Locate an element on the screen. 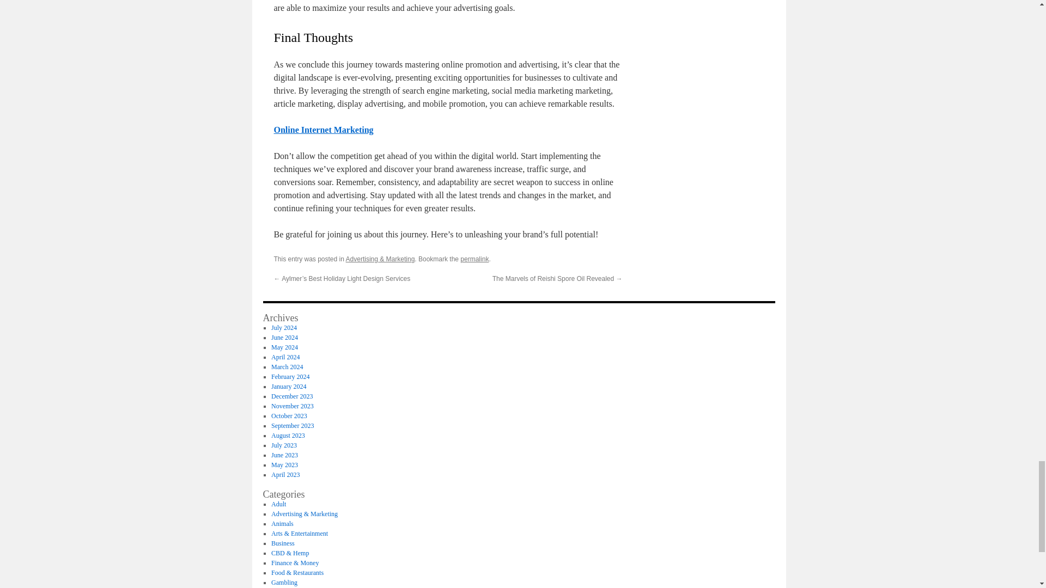 This screenshot has height=588, width=1046. Online Internet Marketing is located at coordinates (323, 130).